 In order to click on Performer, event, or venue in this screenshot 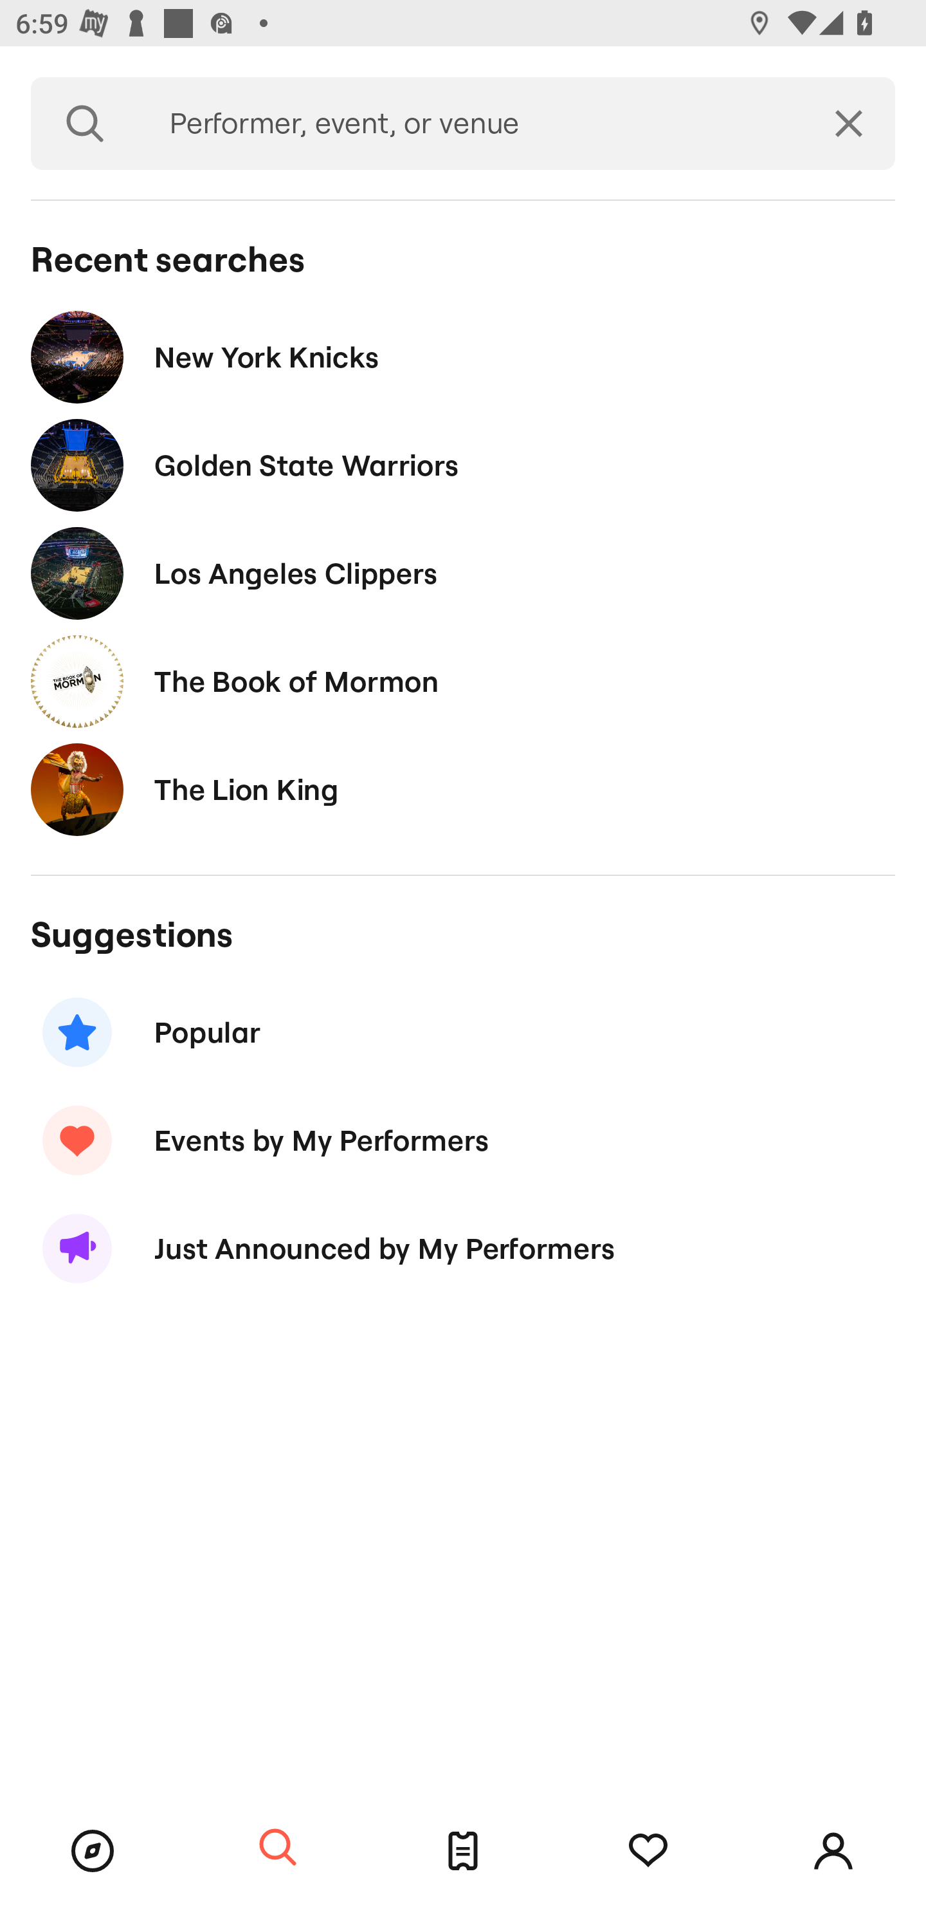, I will do `click(471, 124)`.